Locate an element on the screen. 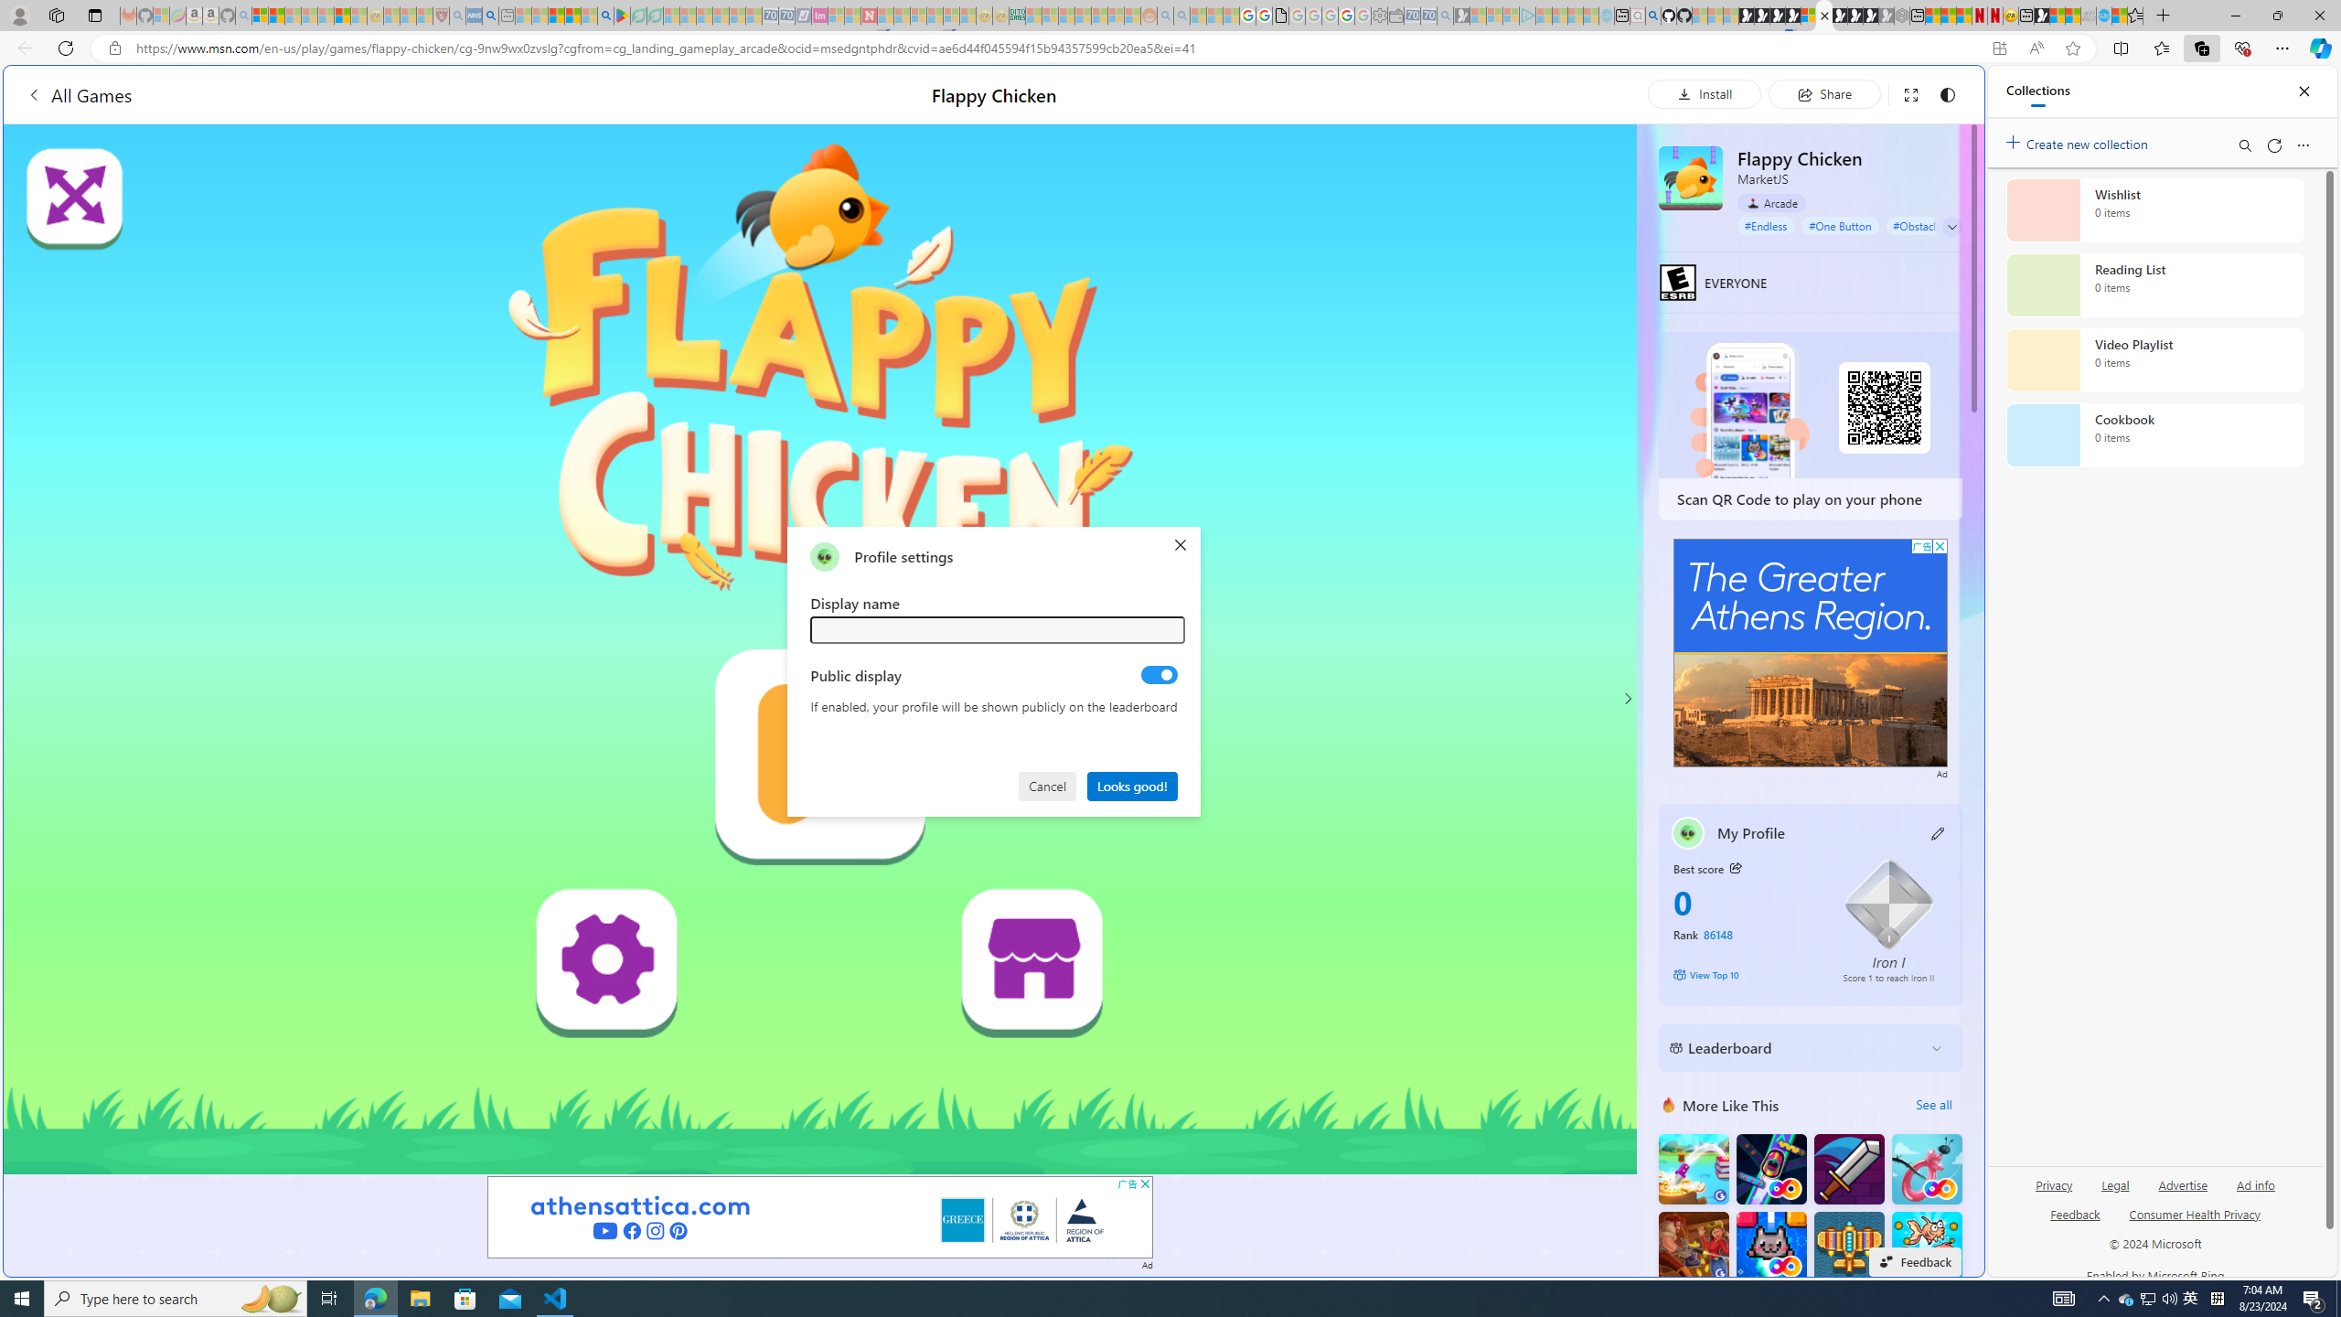 The width and height of the screenshot is (2341, 1317). See all is located at coordinates (1933, 1105).